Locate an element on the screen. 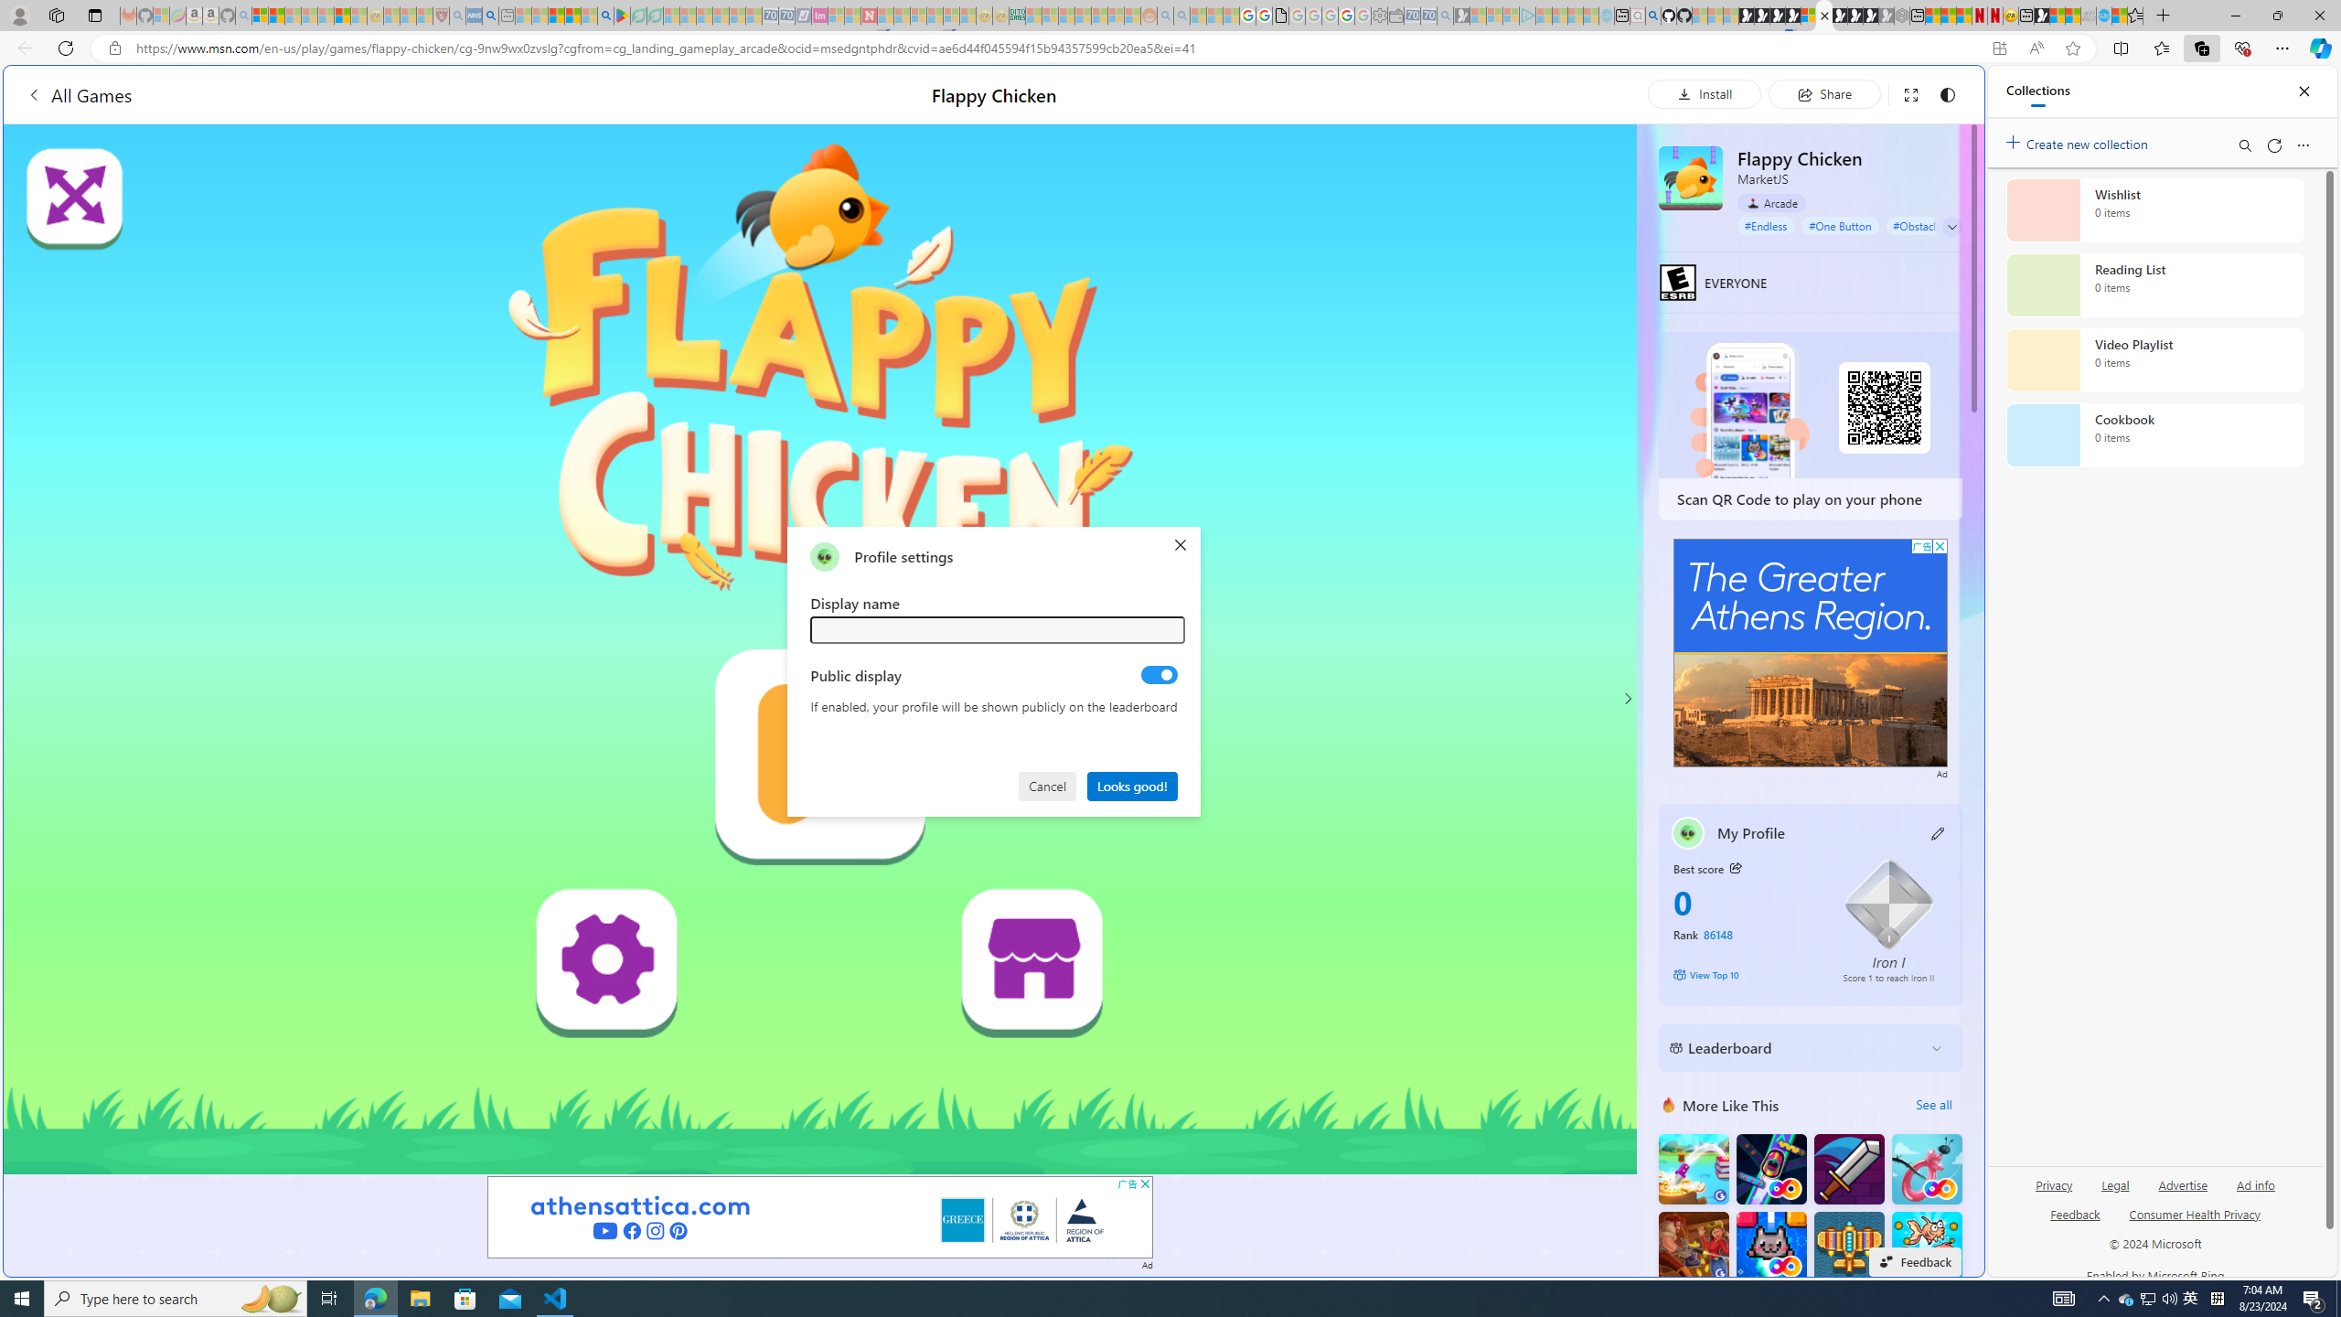 The width and height of the screenshot is (2341, 1317). See all is located at coordinates (1933, 1105).